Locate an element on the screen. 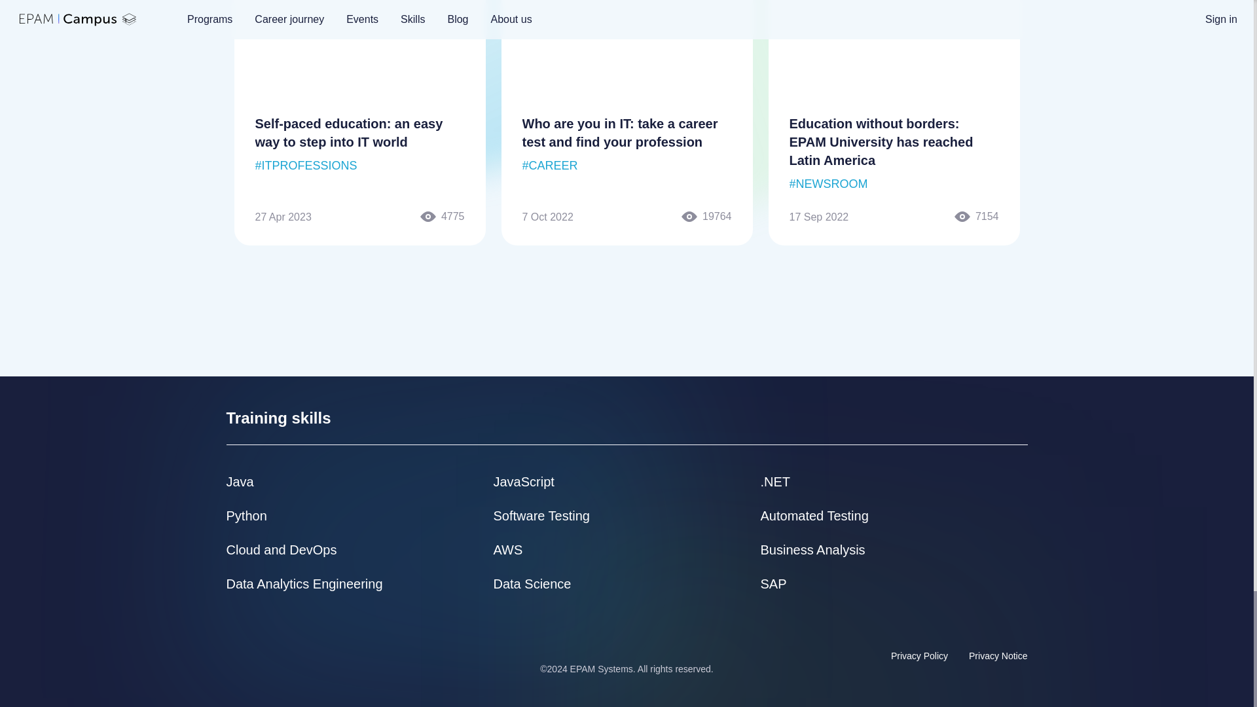  Privacy Notice is located at coordinates (998, 656).